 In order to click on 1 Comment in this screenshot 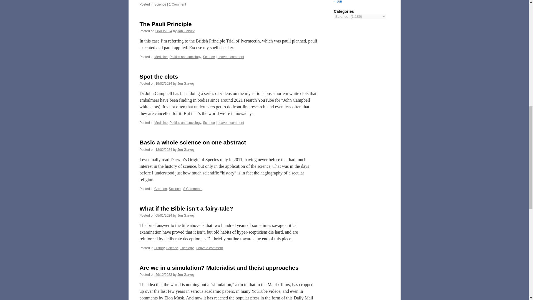, I will do `click(177, 4)`.